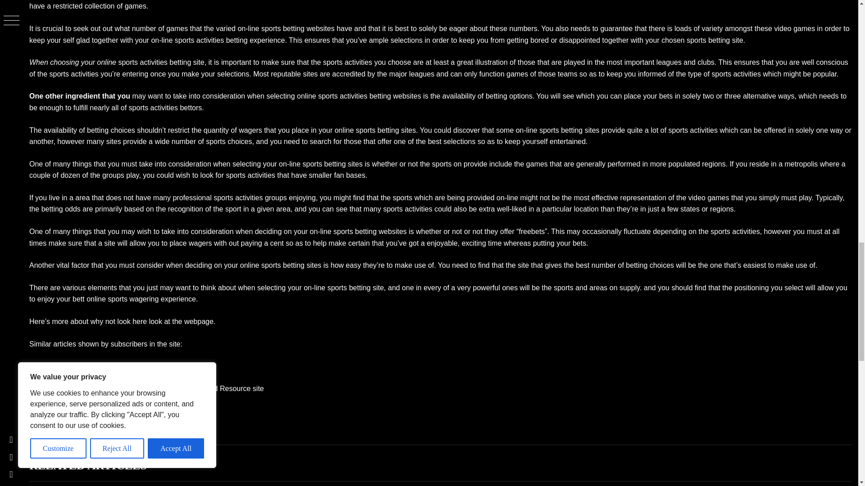  What do you see at coordinates (216, 388) in the screenshot?
I see `Recommended Resource site` at bounding box center [216, 388].